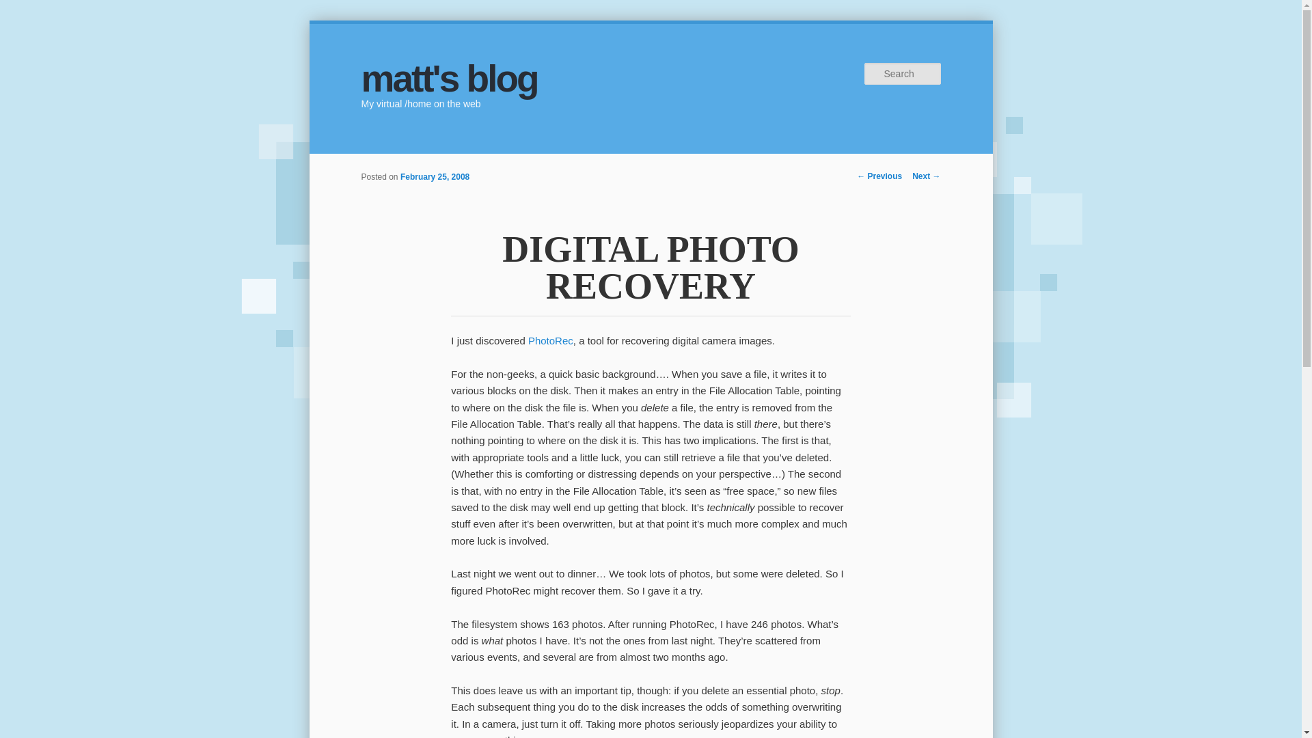  Describe the element at coordinates (448, 78) in the screenshot. I see `matt's blog` at that location.